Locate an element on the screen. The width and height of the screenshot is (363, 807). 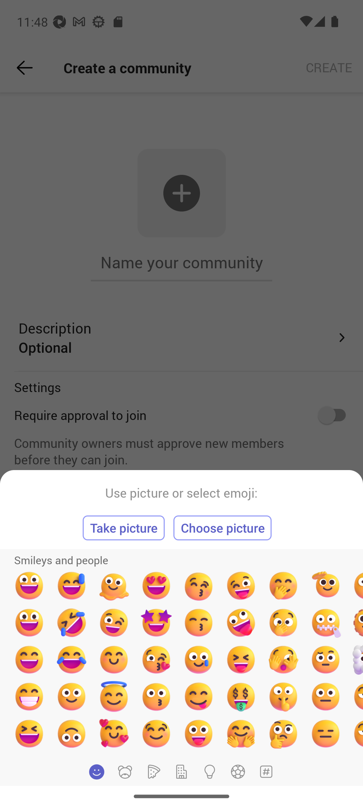
Take picture is located at coordinates (124, 528).